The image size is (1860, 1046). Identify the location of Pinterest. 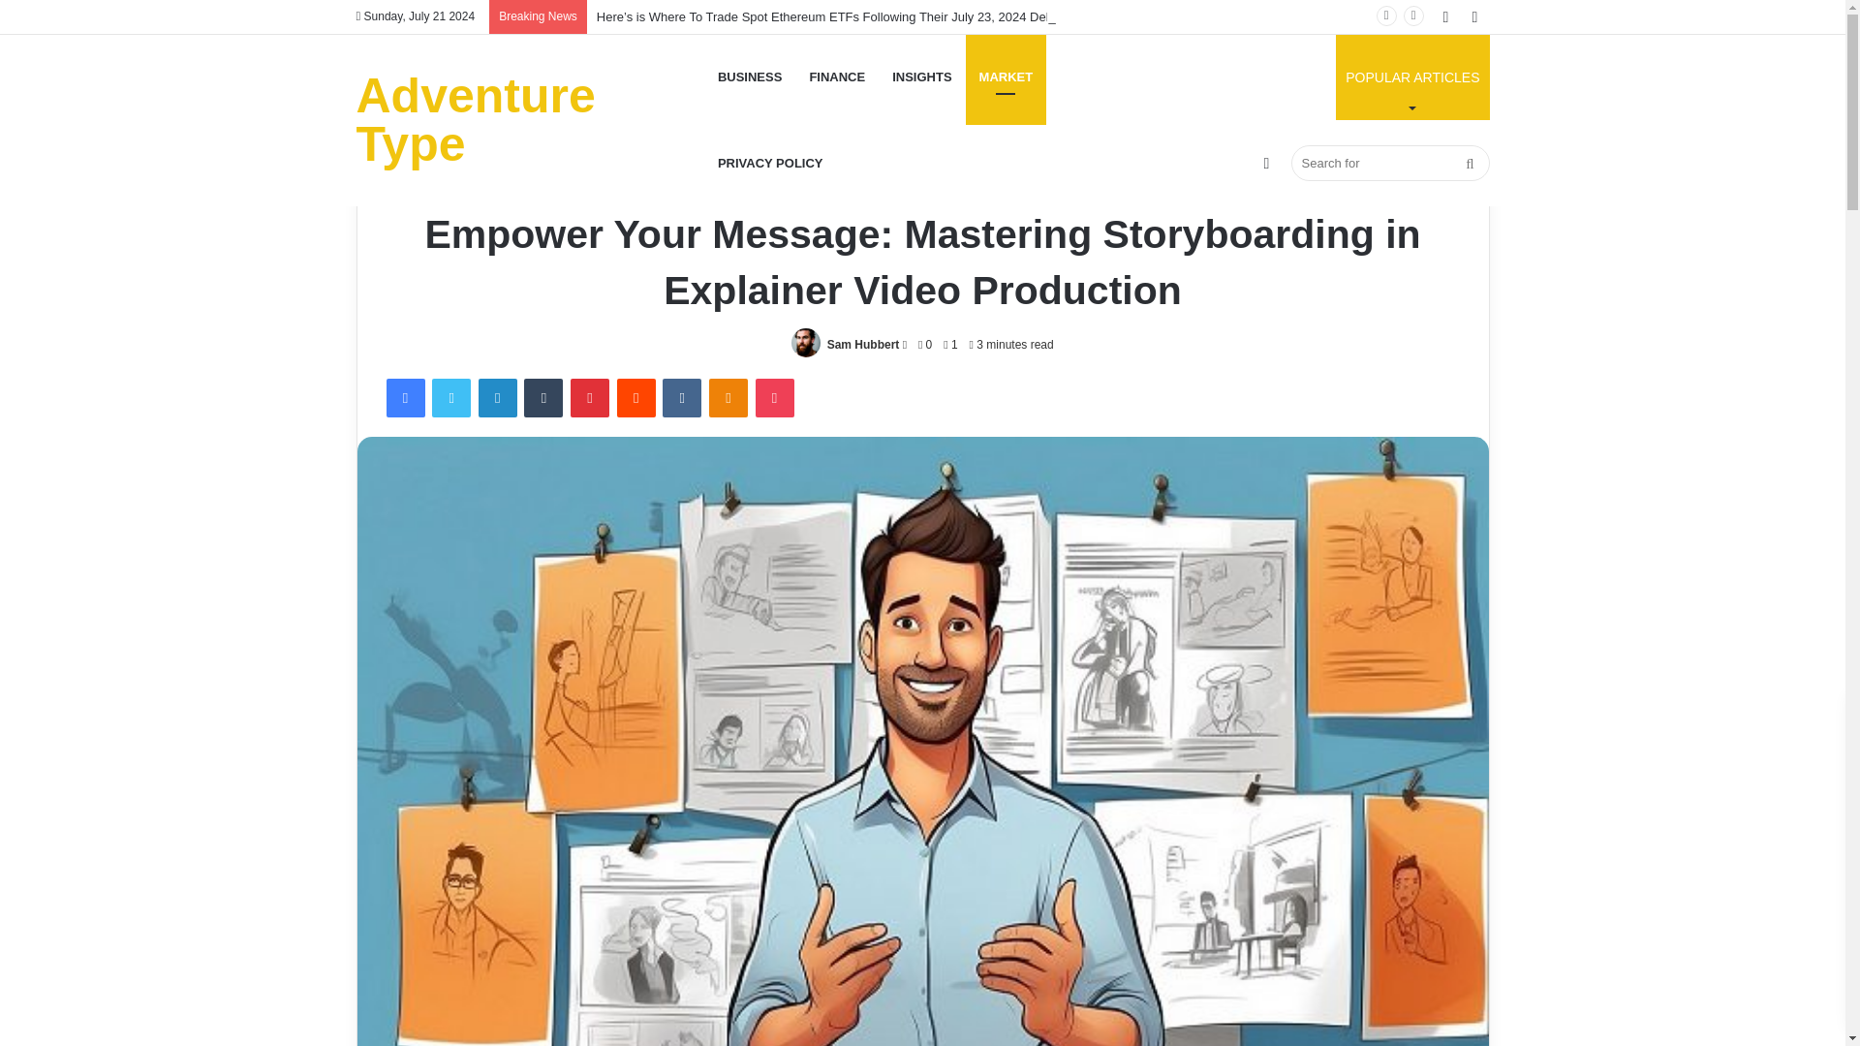
(590, 397).